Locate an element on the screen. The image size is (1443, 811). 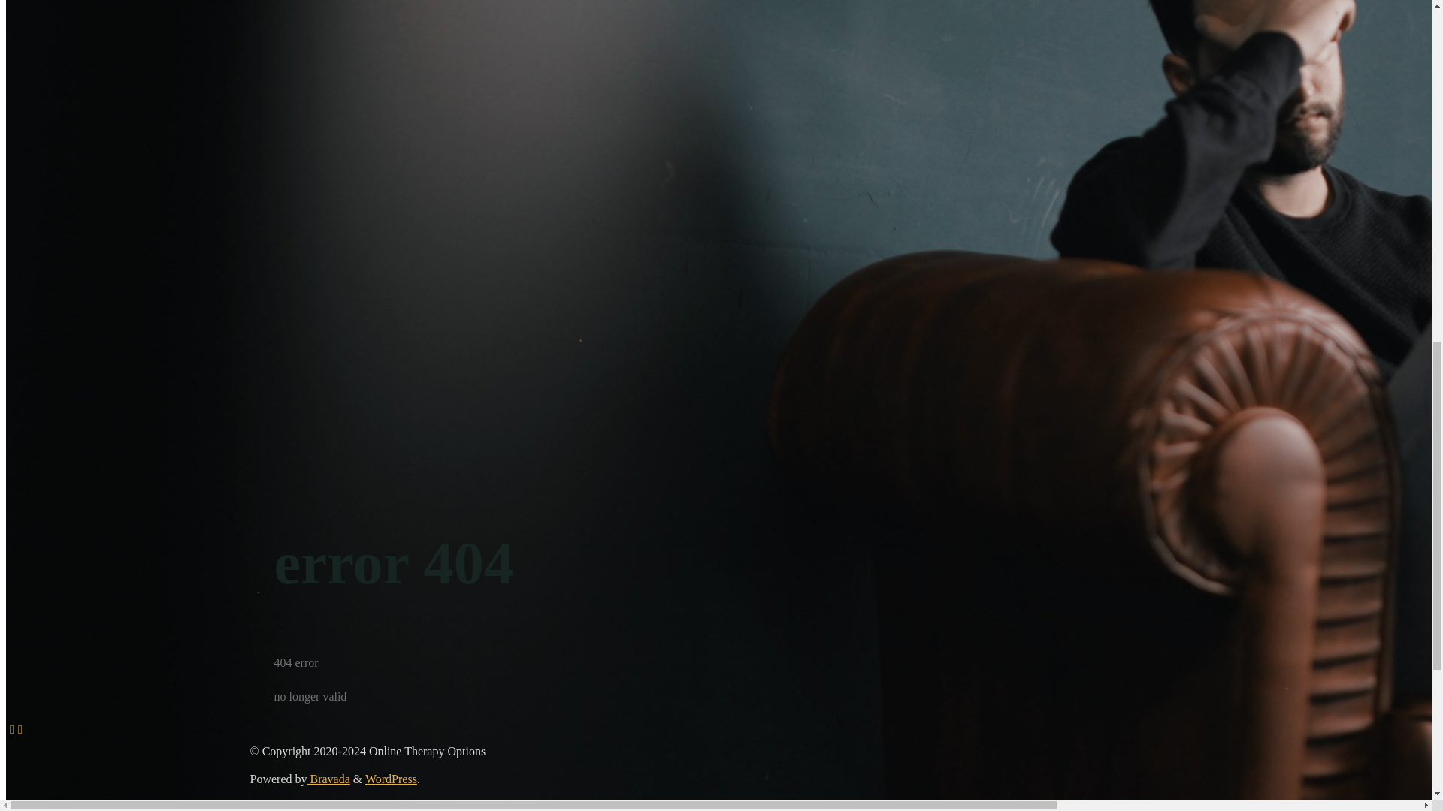
Semantic Personal Publishing Platform is located at coordinates (391, 779).